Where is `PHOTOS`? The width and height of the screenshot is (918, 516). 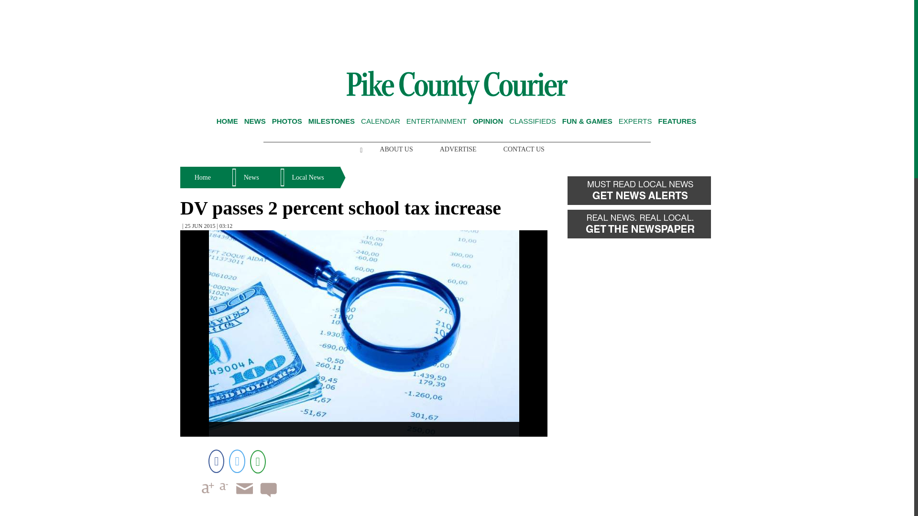 PHOTOS is located at coordinates (287, 121).